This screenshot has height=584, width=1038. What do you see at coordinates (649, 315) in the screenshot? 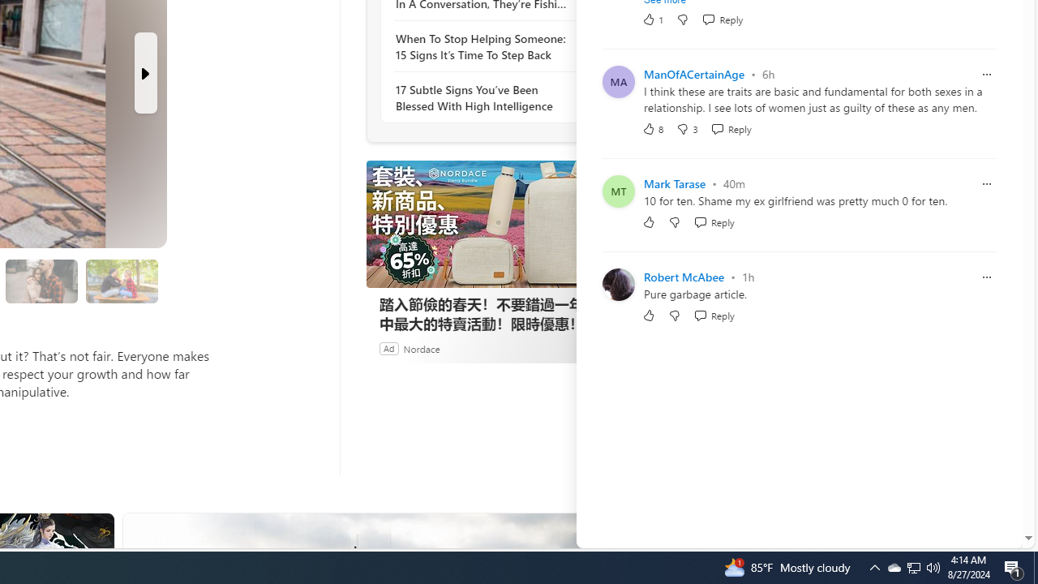
I see `Like` at bounding box center [649, 315].